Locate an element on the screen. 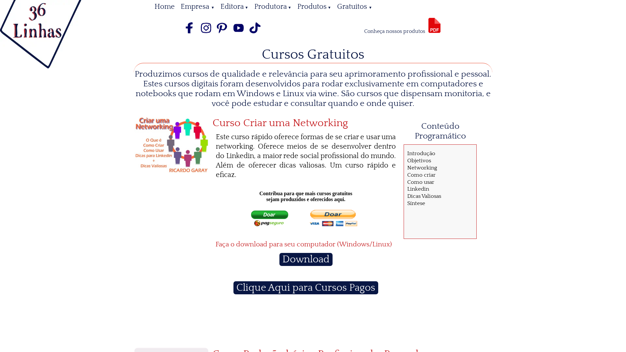 The image size is (626, 352). curso criar networking is located at coordinates (171, 145).